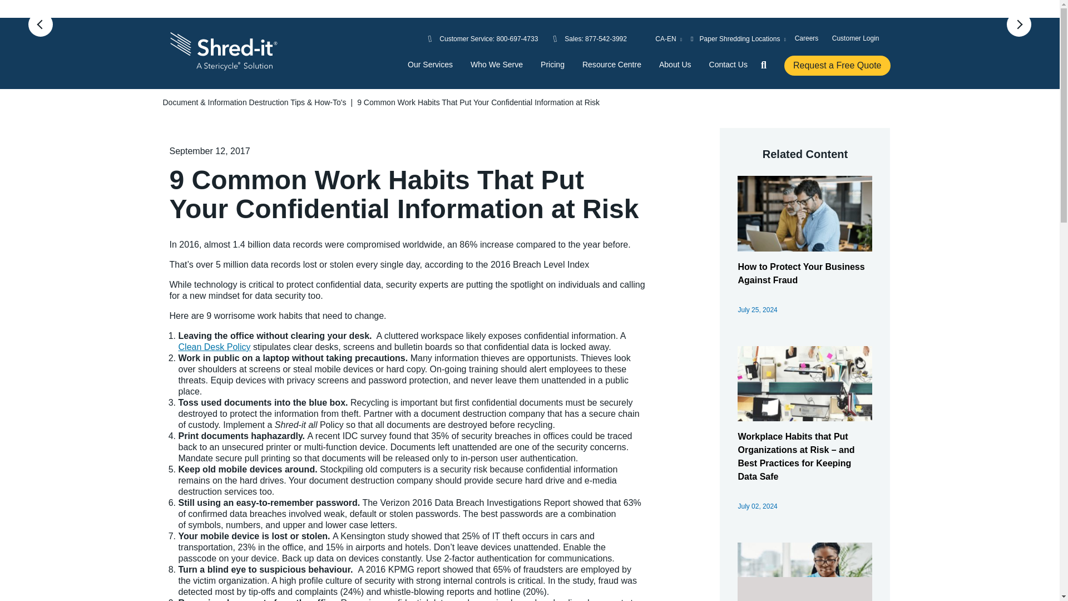  I want to click on Paper Shredding Locations, so click(739, 39).